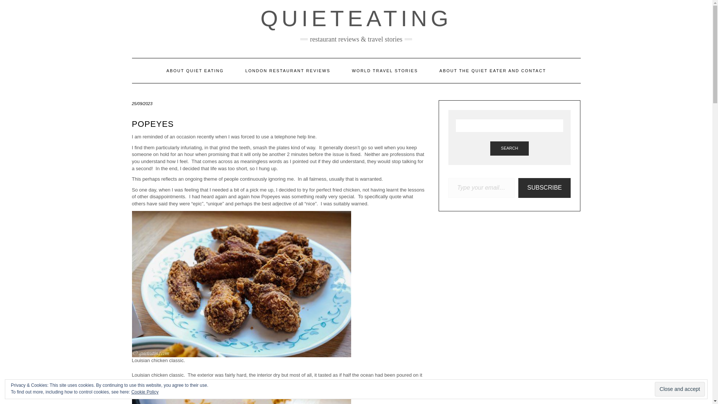 The height and width of the screenshot is (404, 718). I want to click on QUIETEATING, so click(356, 19).